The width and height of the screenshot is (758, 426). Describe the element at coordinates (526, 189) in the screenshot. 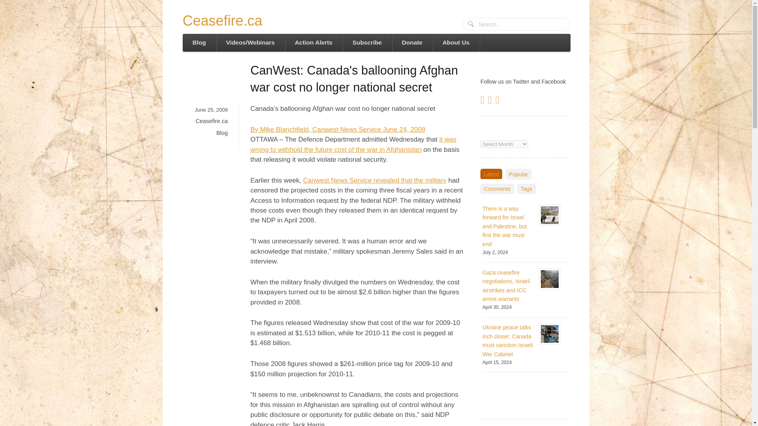

I see `Tags` at that location.